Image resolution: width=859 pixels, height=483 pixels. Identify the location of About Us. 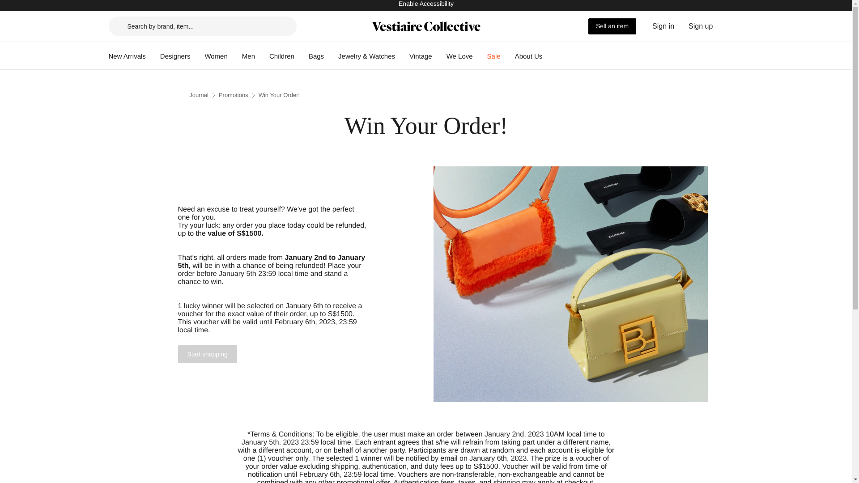
(529, 56).